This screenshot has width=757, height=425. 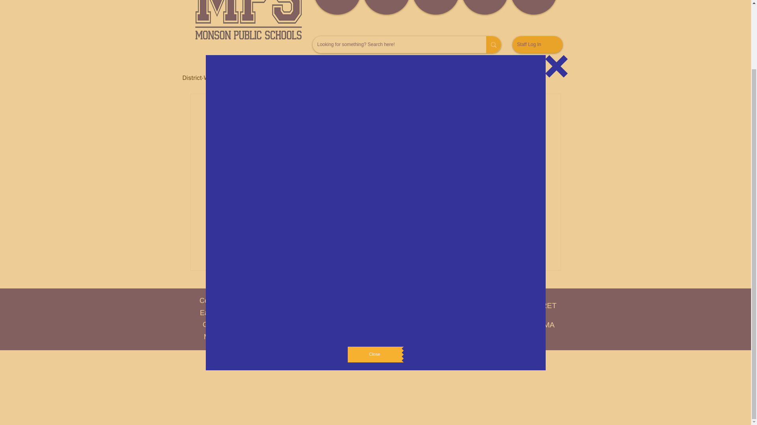 I want to click on CONTACT, so click(x=533, y=7).